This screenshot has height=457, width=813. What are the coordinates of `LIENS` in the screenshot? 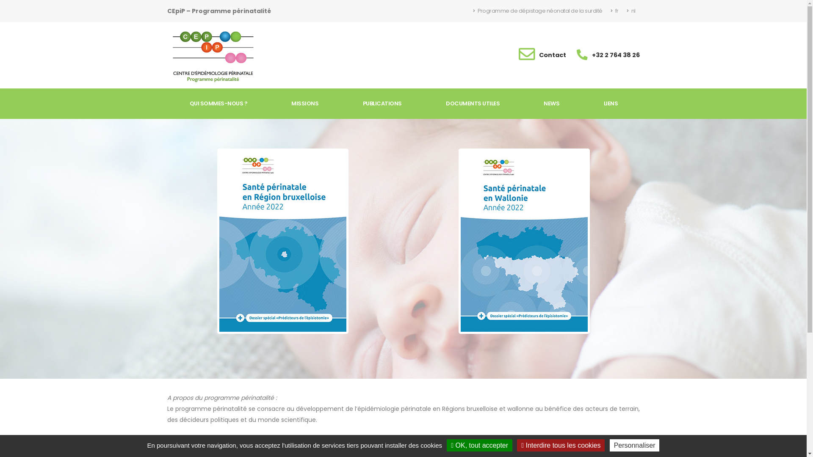 It's located at (611, 104).